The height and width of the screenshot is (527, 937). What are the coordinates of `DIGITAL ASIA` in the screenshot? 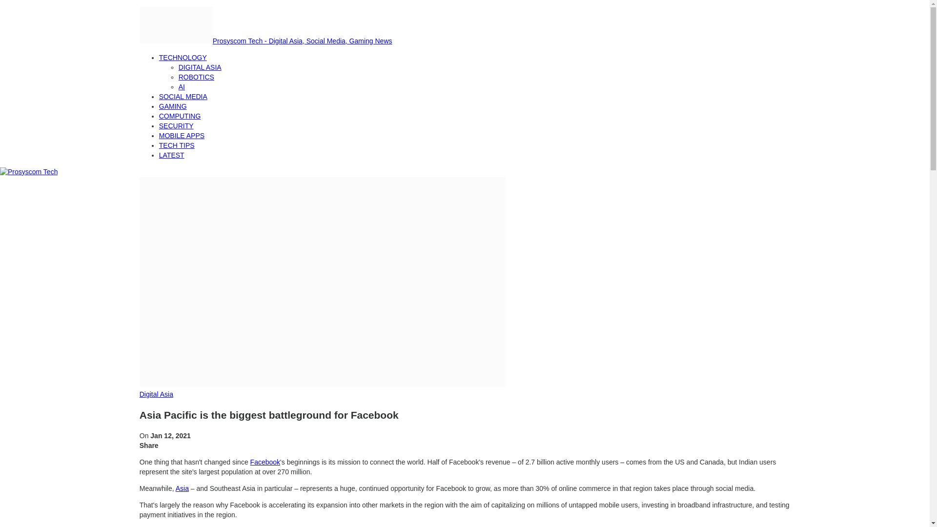 It's located at (200, 67).